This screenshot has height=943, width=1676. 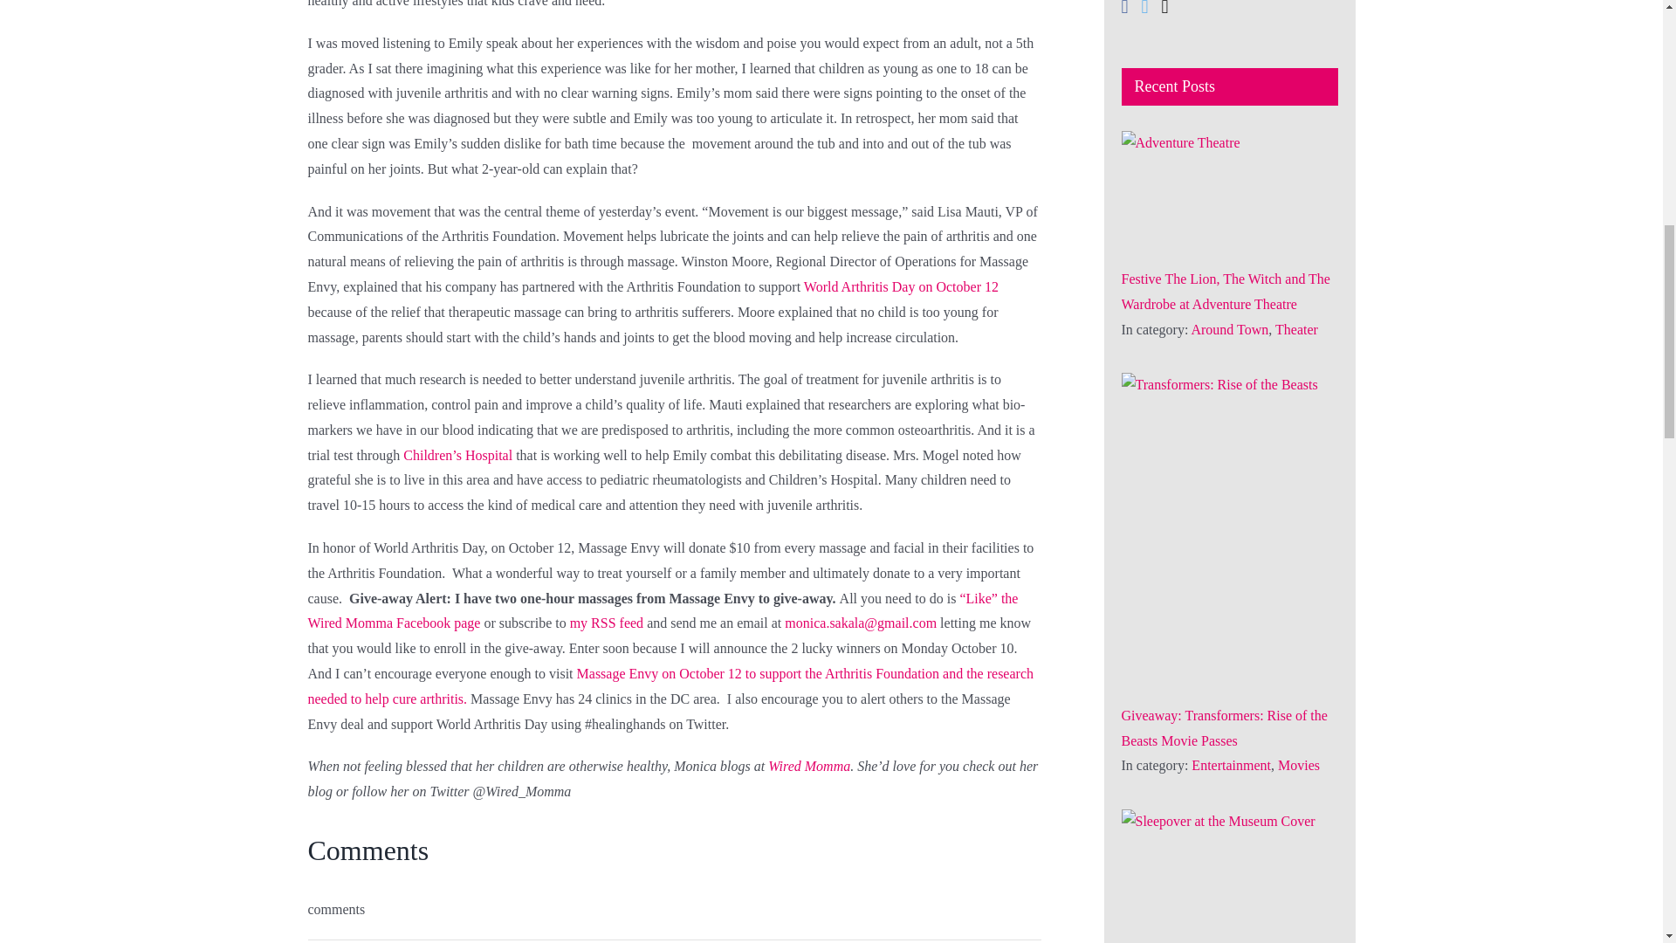 I want to click on my RSS feed, so click(x=608, y=623).